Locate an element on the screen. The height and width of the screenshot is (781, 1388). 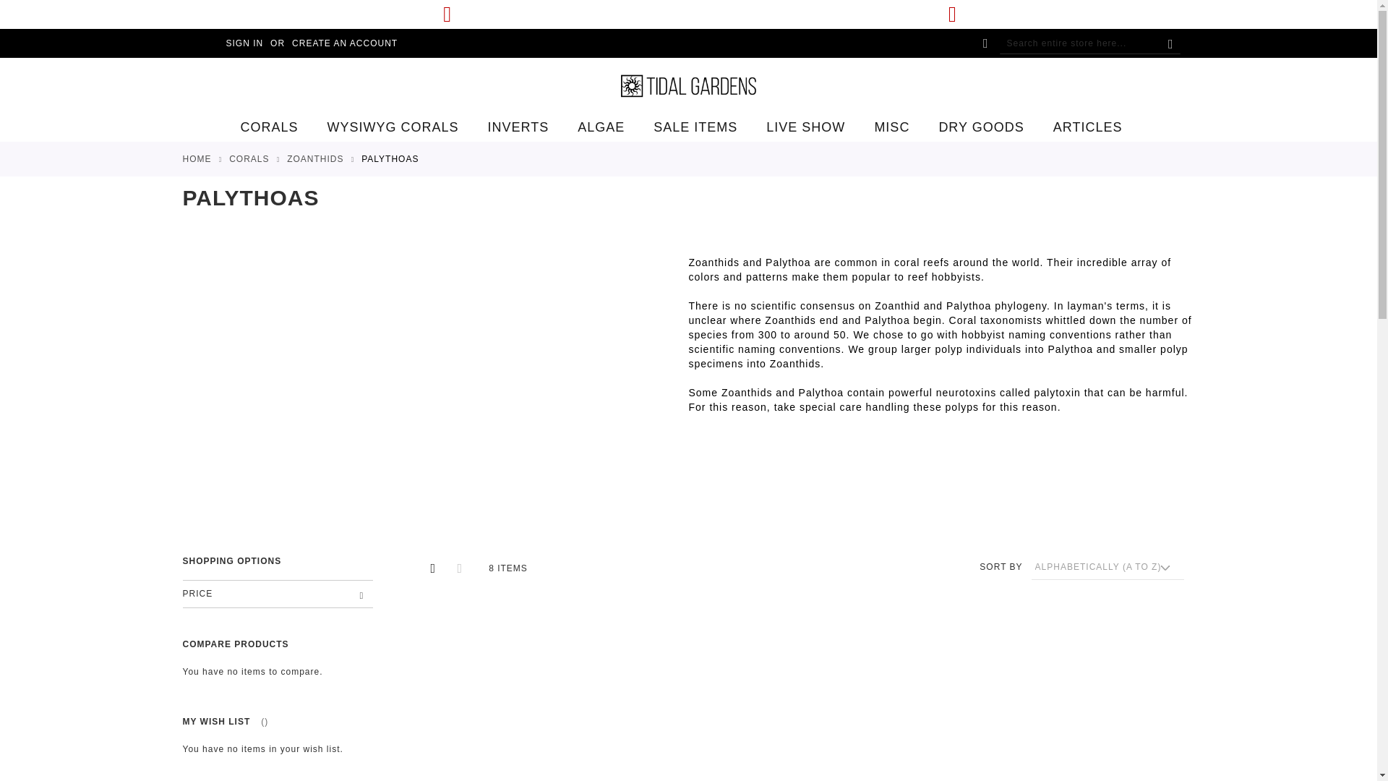
WYSIWYG CORALS is located at coordinates (393, 127).